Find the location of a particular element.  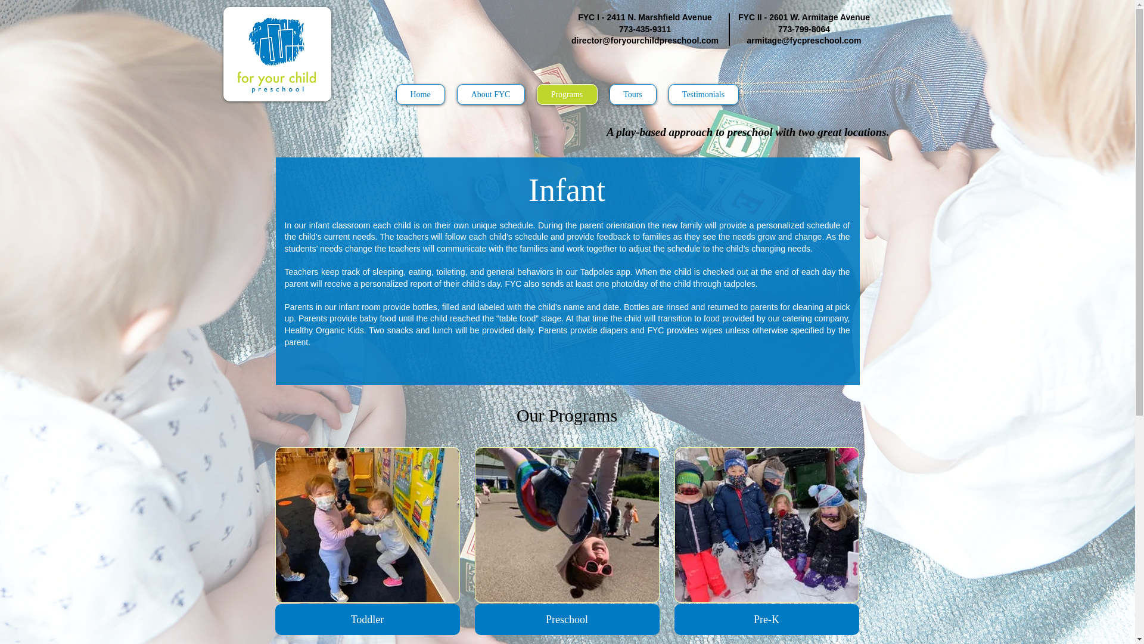

Programs is located at coordinates (567, 94).